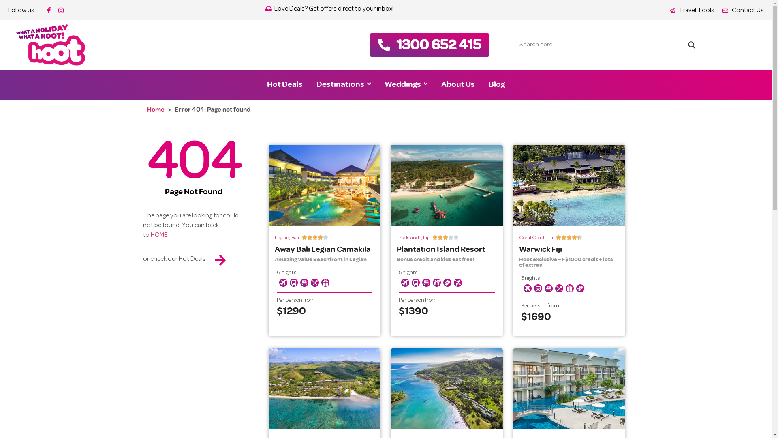  What do you see at coordinates (159, 235) in the screenshot?
I see `HOME` at bounding box center [159, 235].